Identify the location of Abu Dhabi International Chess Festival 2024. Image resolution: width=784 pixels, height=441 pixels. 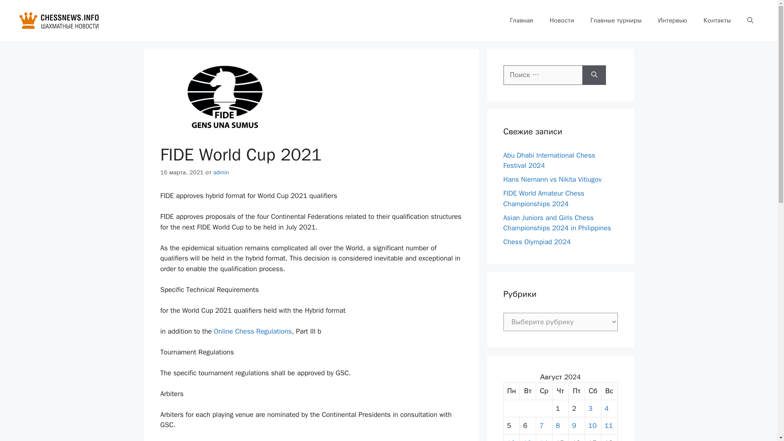
(549, 160).